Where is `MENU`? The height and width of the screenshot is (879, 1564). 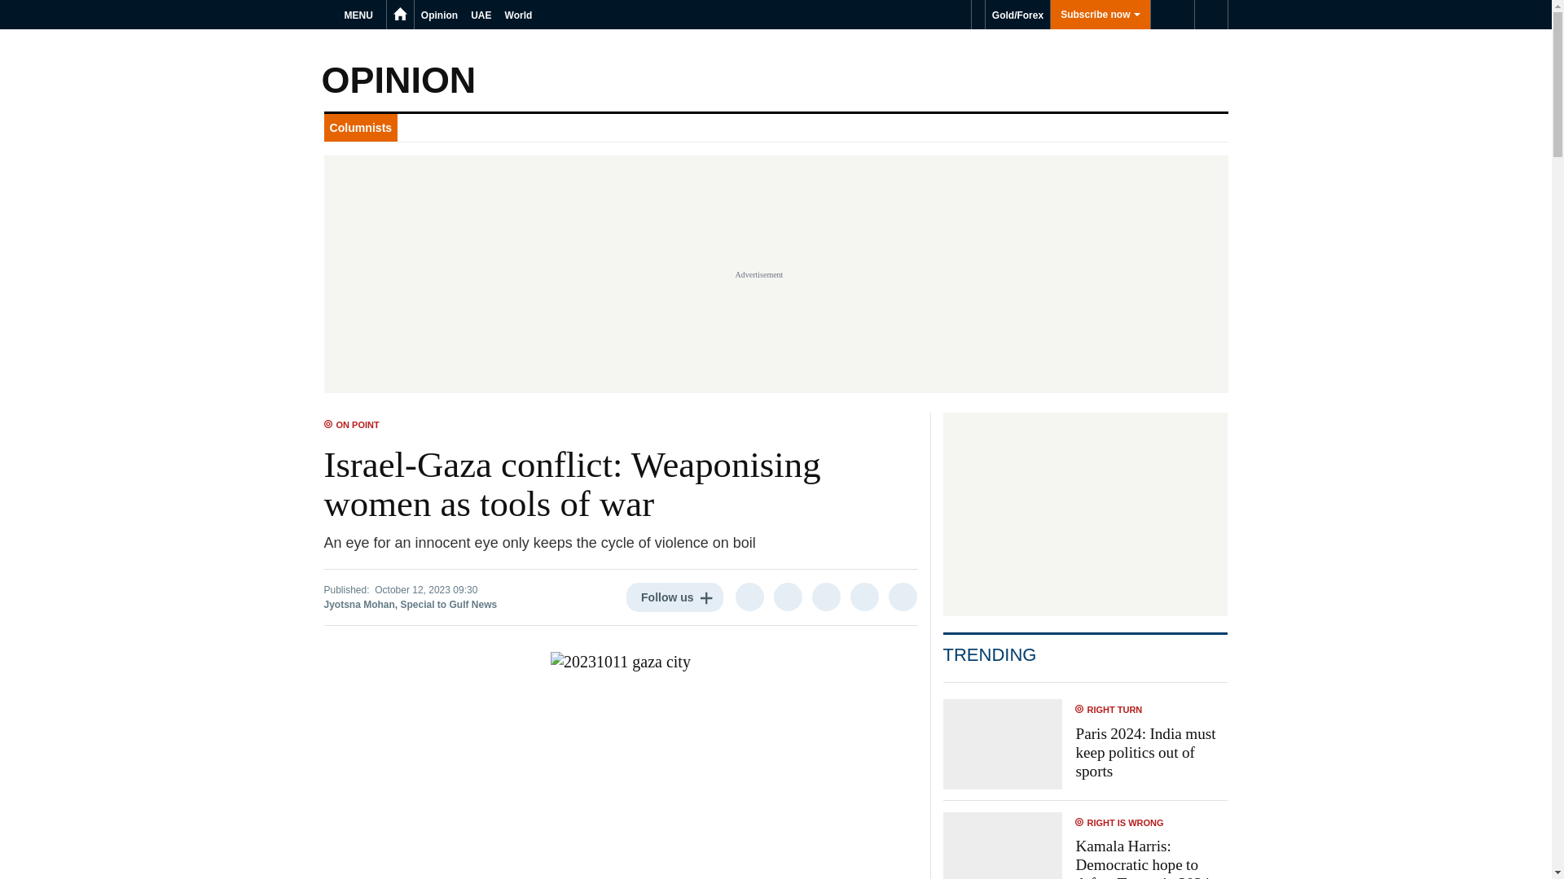
MENU is located at coordinates (361, 15).